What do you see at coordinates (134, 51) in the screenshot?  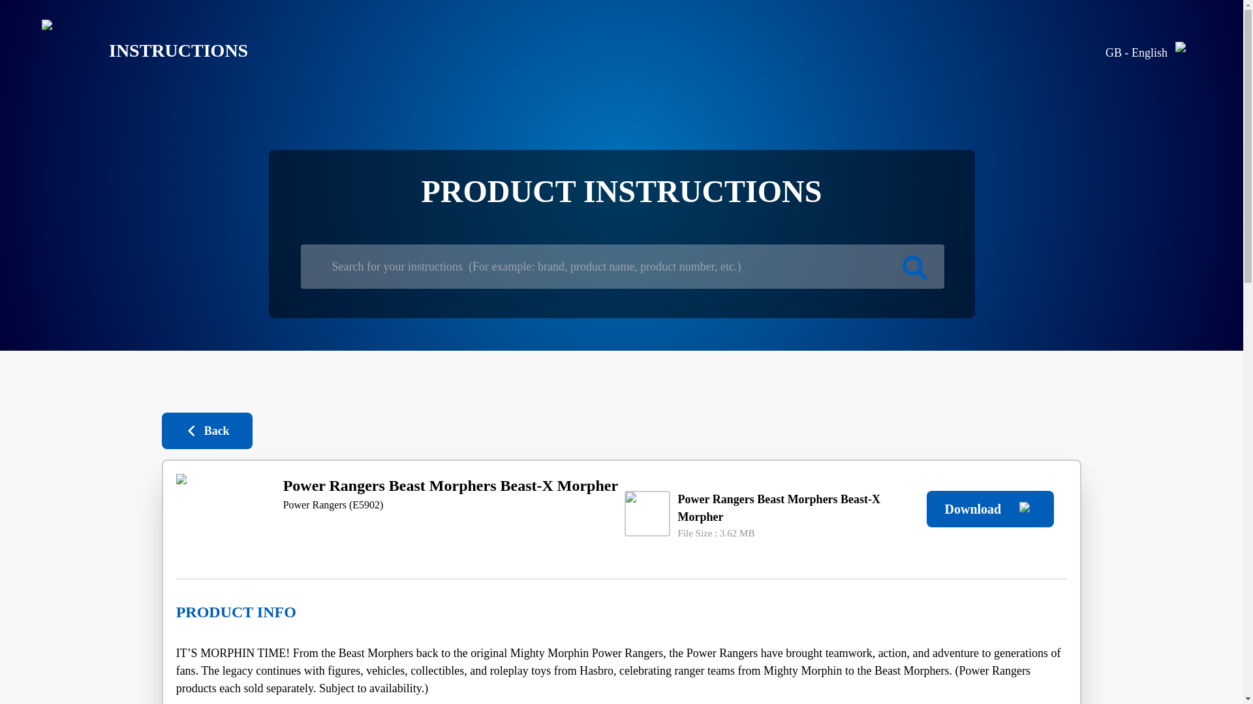 I see `INSTRUCTIONS` at bounding box center [134, 51].